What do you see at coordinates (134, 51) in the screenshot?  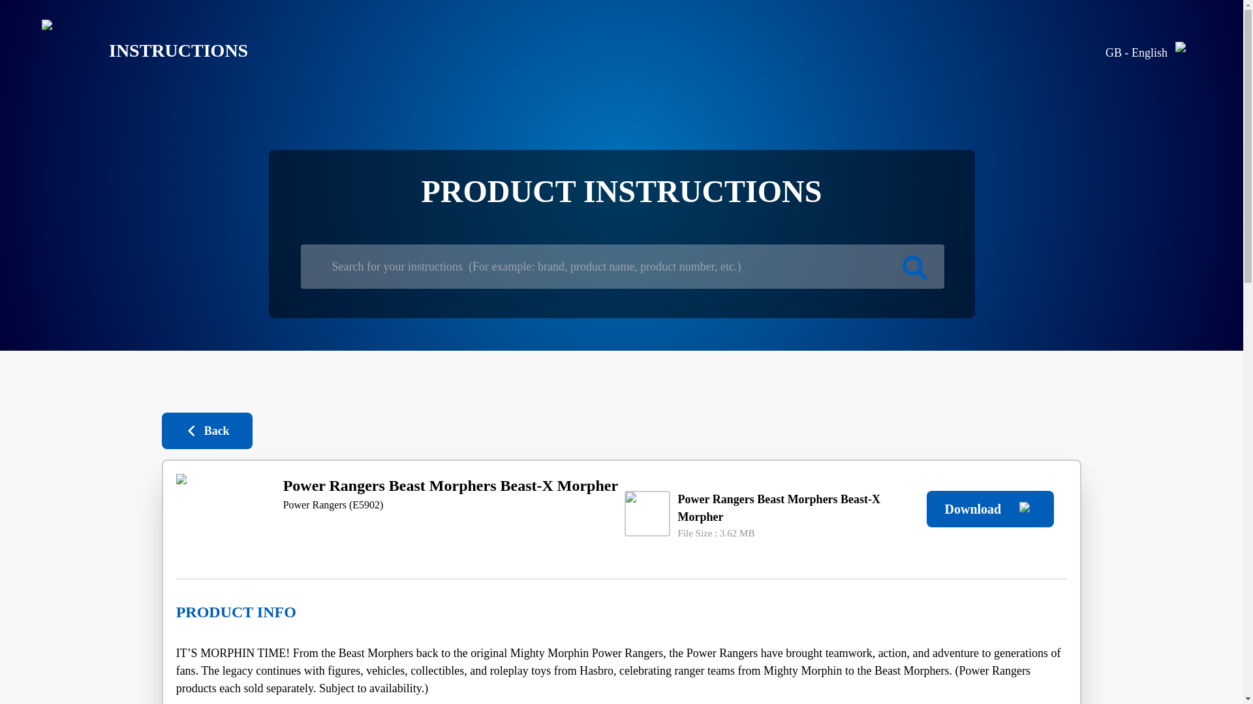 I see `INSTRUCTIONS` at bounding box center [134, 51].